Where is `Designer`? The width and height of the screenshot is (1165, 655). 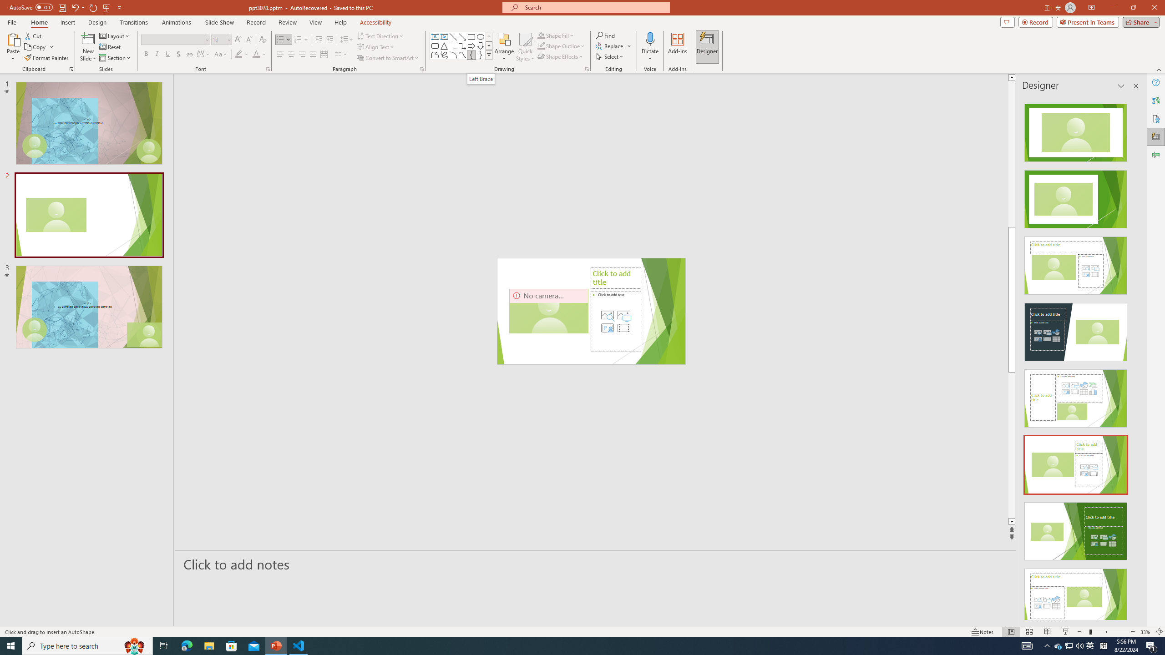
Designer is located at coordinates (707, 47).